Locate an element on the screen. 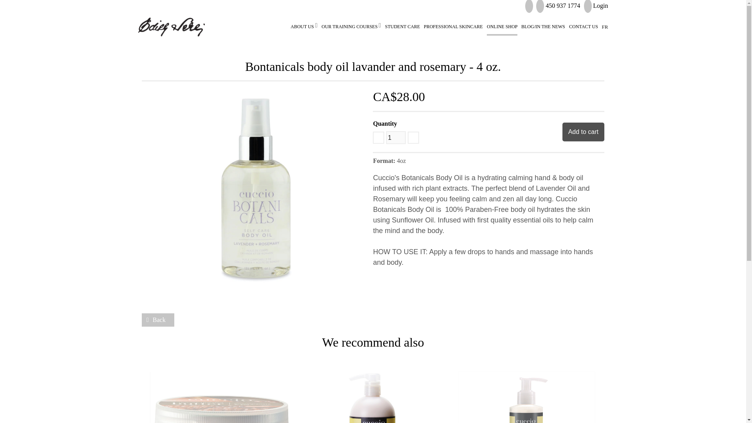  FR is located at coordinates (605, 27).